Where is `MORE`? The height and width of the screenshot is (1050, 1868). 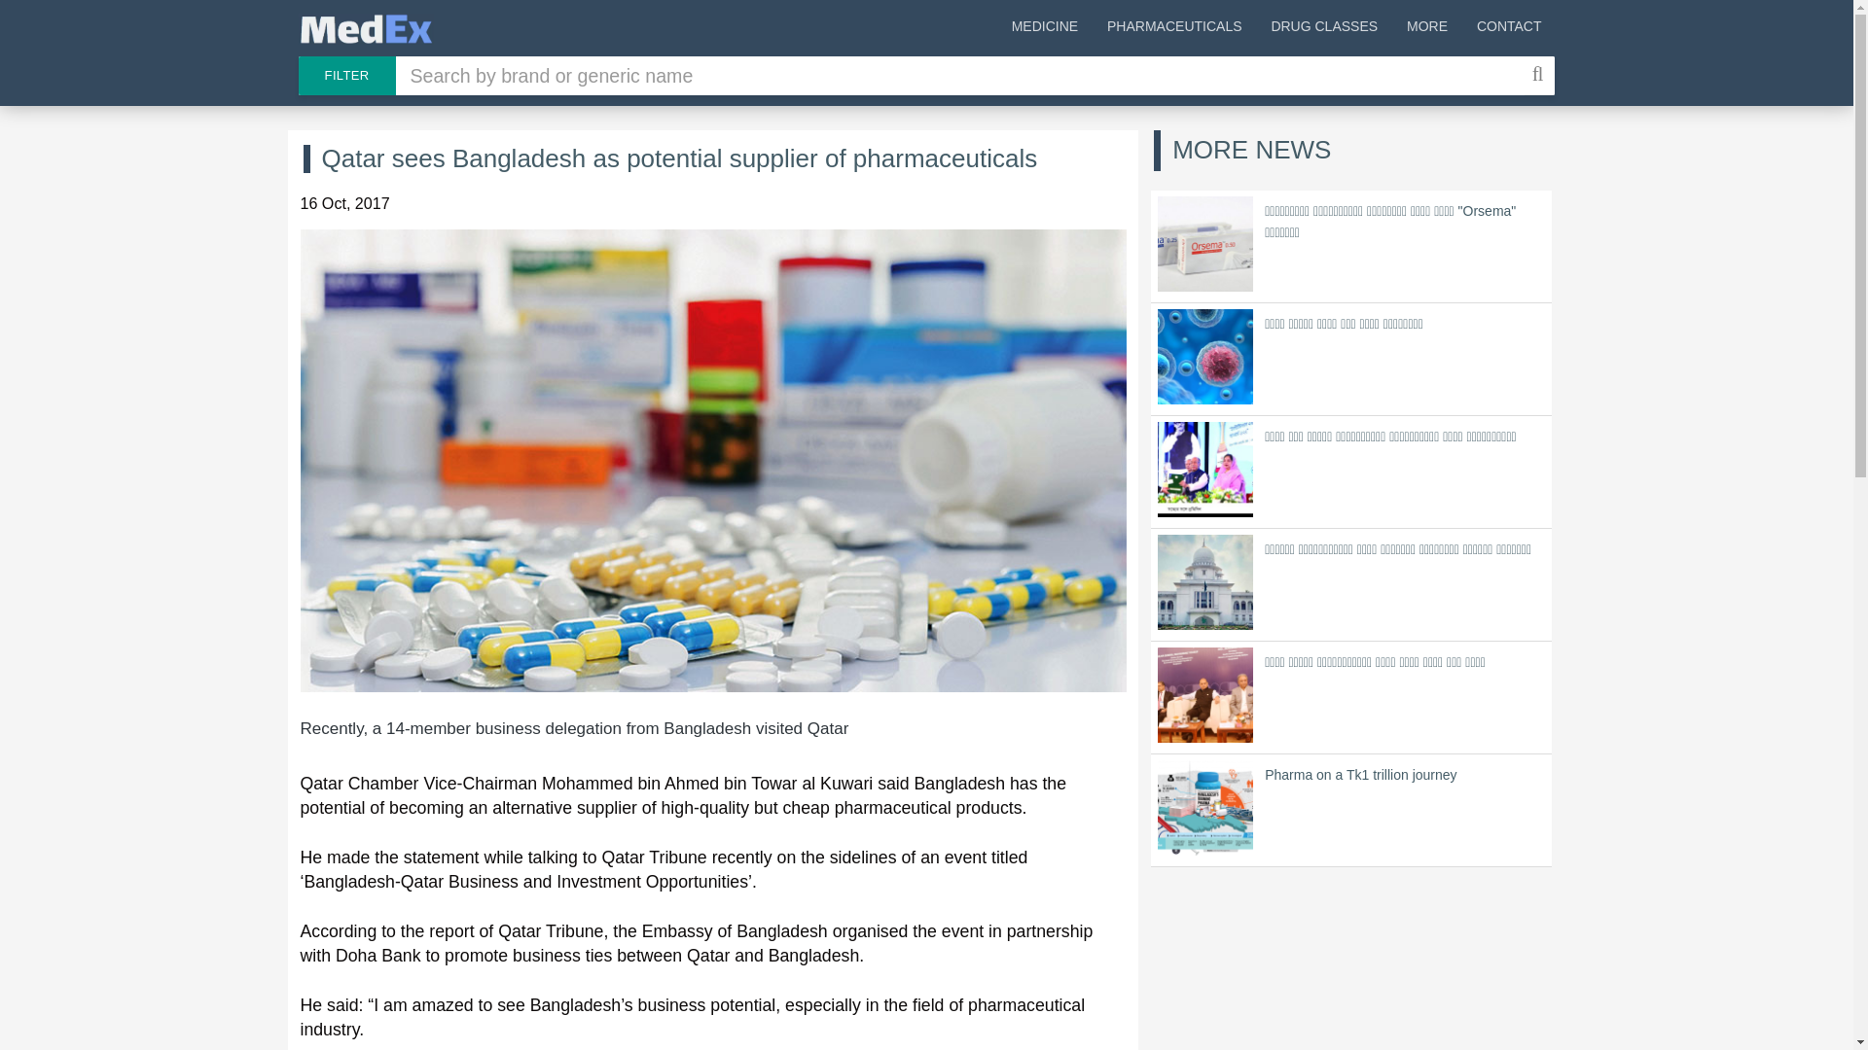 MORE is located at coordinates (1426, 29).